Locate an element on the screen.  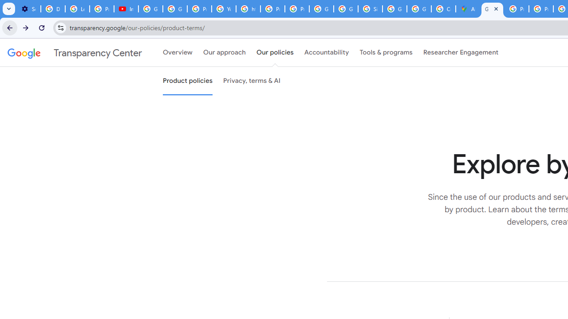
Create your Google Account is located at coordinates (443, 9).